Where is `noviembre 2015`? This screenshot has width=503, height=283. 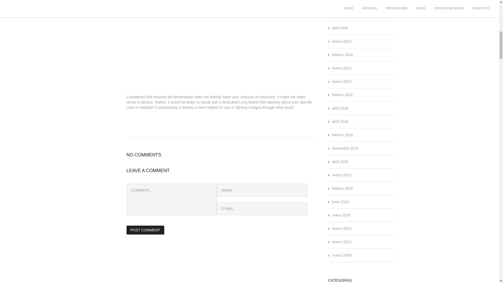 noviembre 2015 is located at coordinates (345, 148).